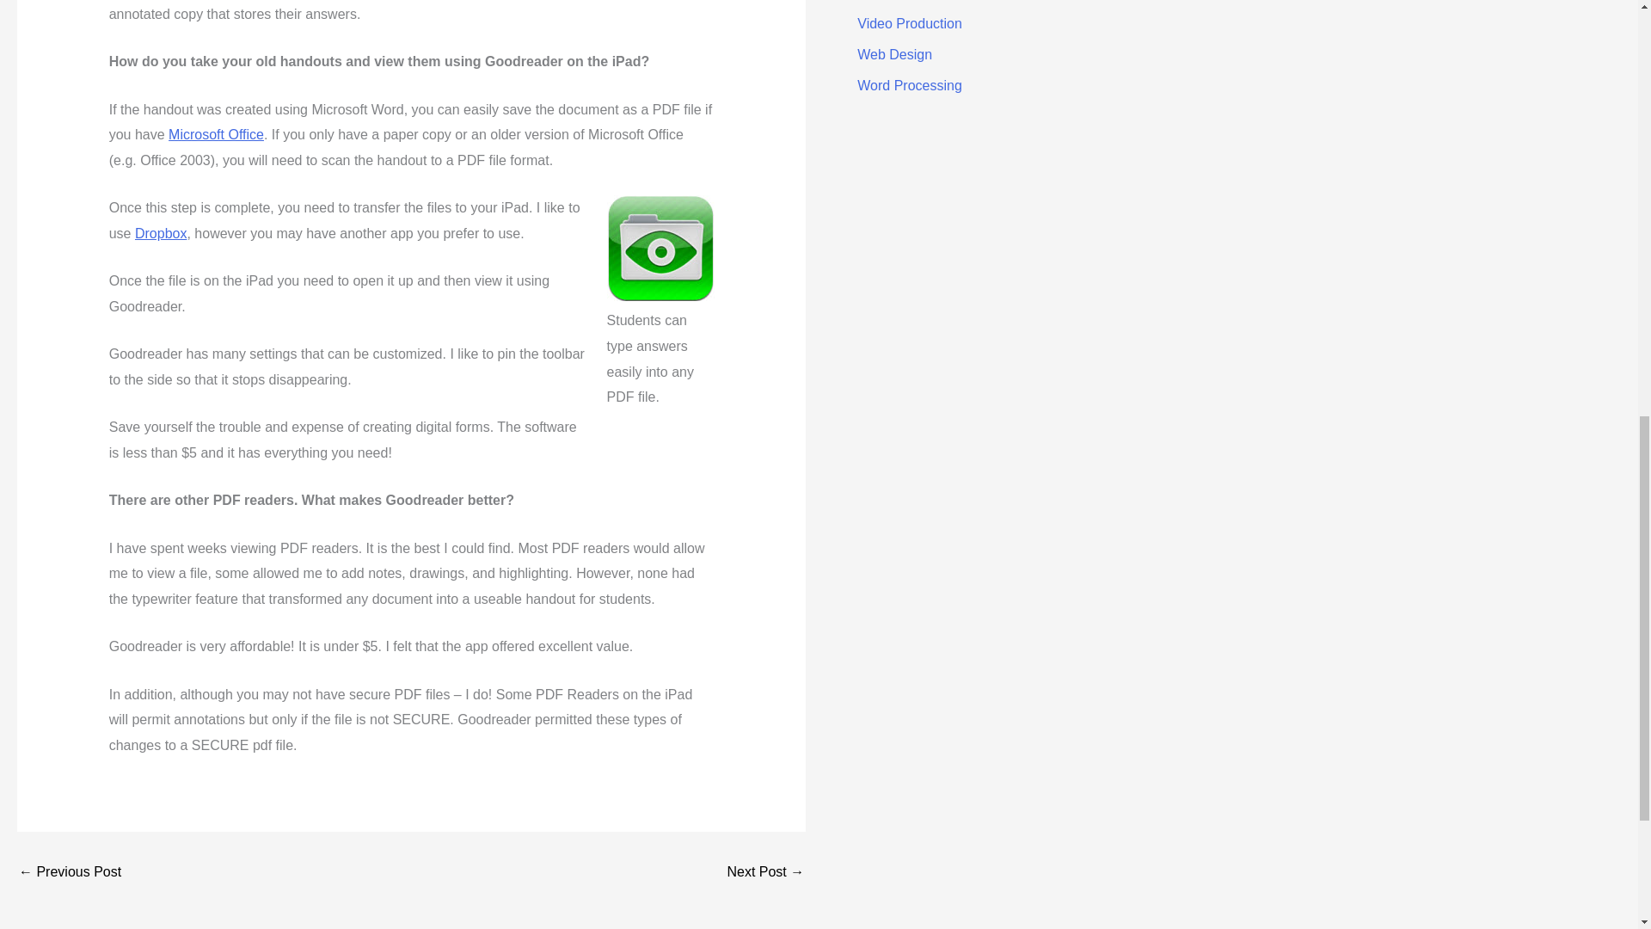 The height and width of the screenshot is (929, 1651). What do you see at coordinates (765, 871) in the screenshot?
I see `PowerPoint Scrapbook` at bounding box center [765, 871].